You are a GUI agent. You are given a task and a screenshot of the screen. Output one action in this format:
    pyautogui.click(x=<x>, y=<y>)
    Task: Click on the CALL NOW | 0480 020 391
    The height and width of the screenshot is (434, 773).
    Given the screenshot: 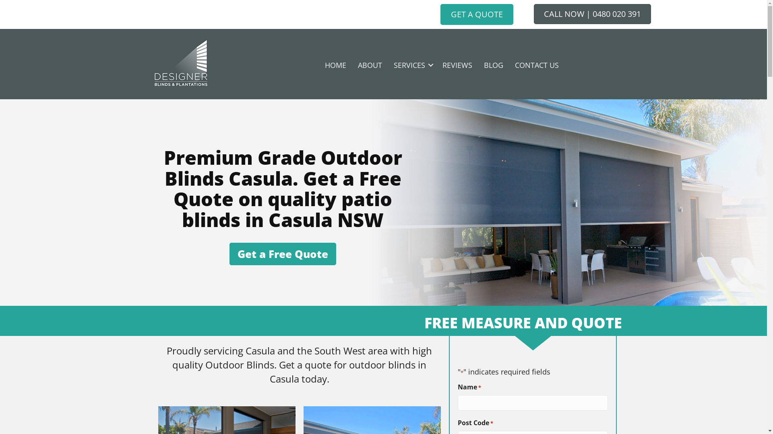 What is the action you would take?
    pyautogui.click(x=593, y=14)
    